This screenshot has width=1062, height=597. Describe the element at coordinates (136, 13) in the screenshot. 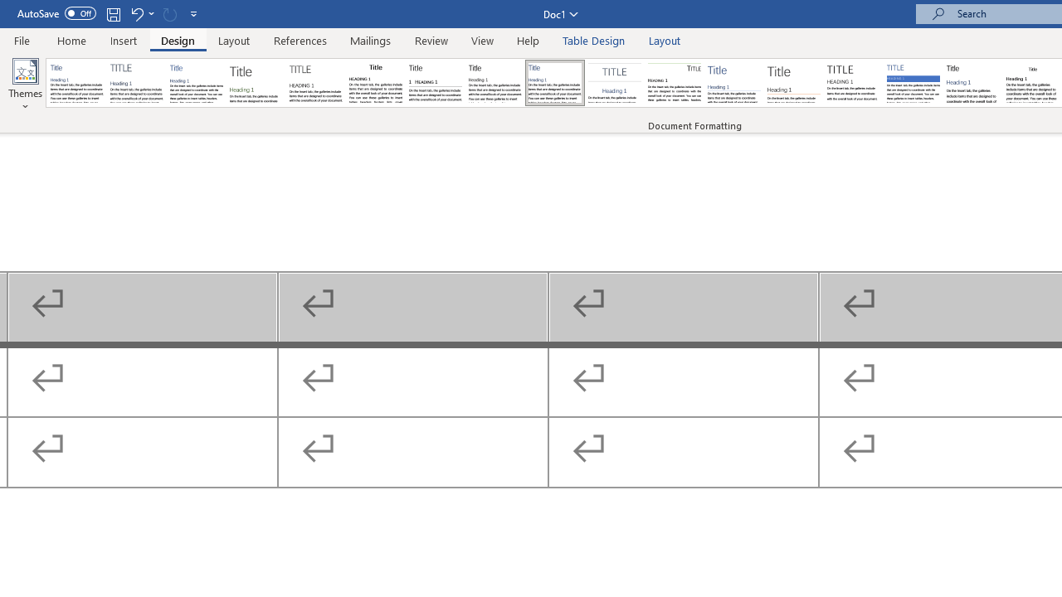

I see `Undo Outline Move Up` at that location.